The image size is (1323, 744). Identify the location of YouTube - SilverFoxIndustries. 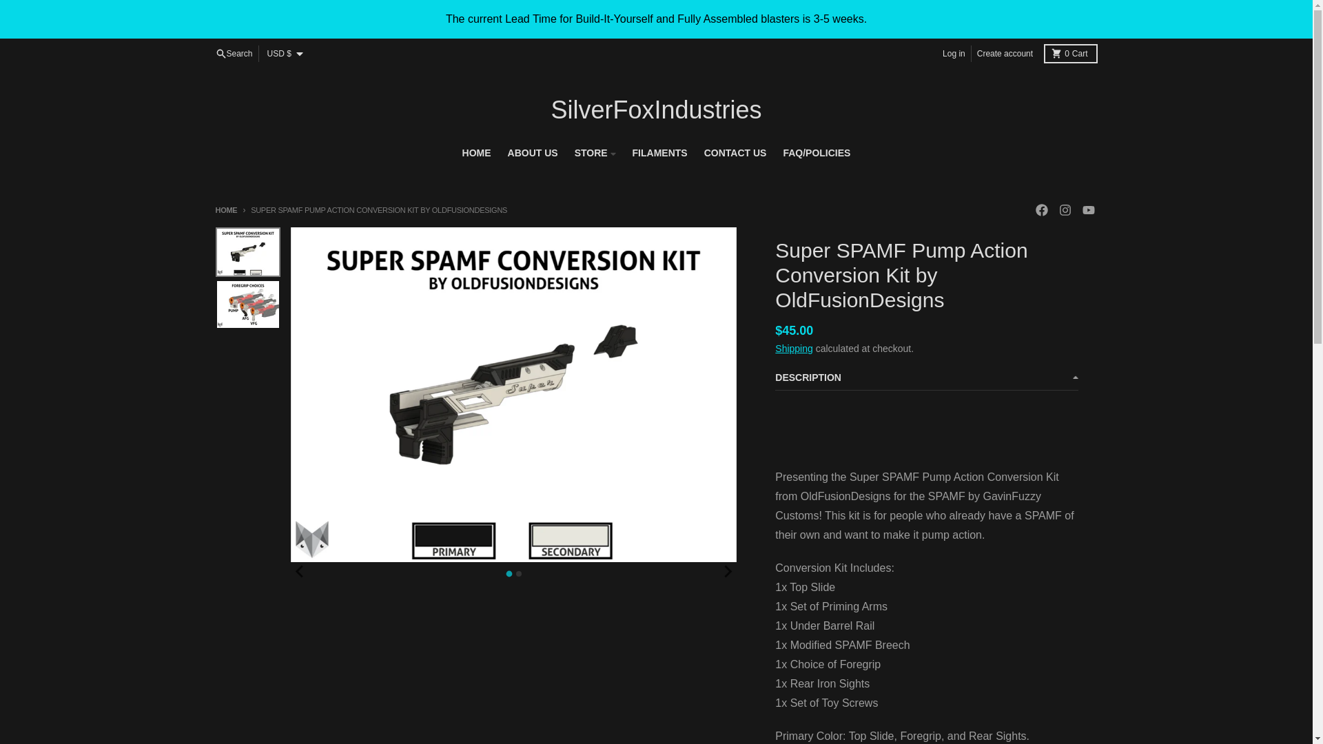
(1087, 209).